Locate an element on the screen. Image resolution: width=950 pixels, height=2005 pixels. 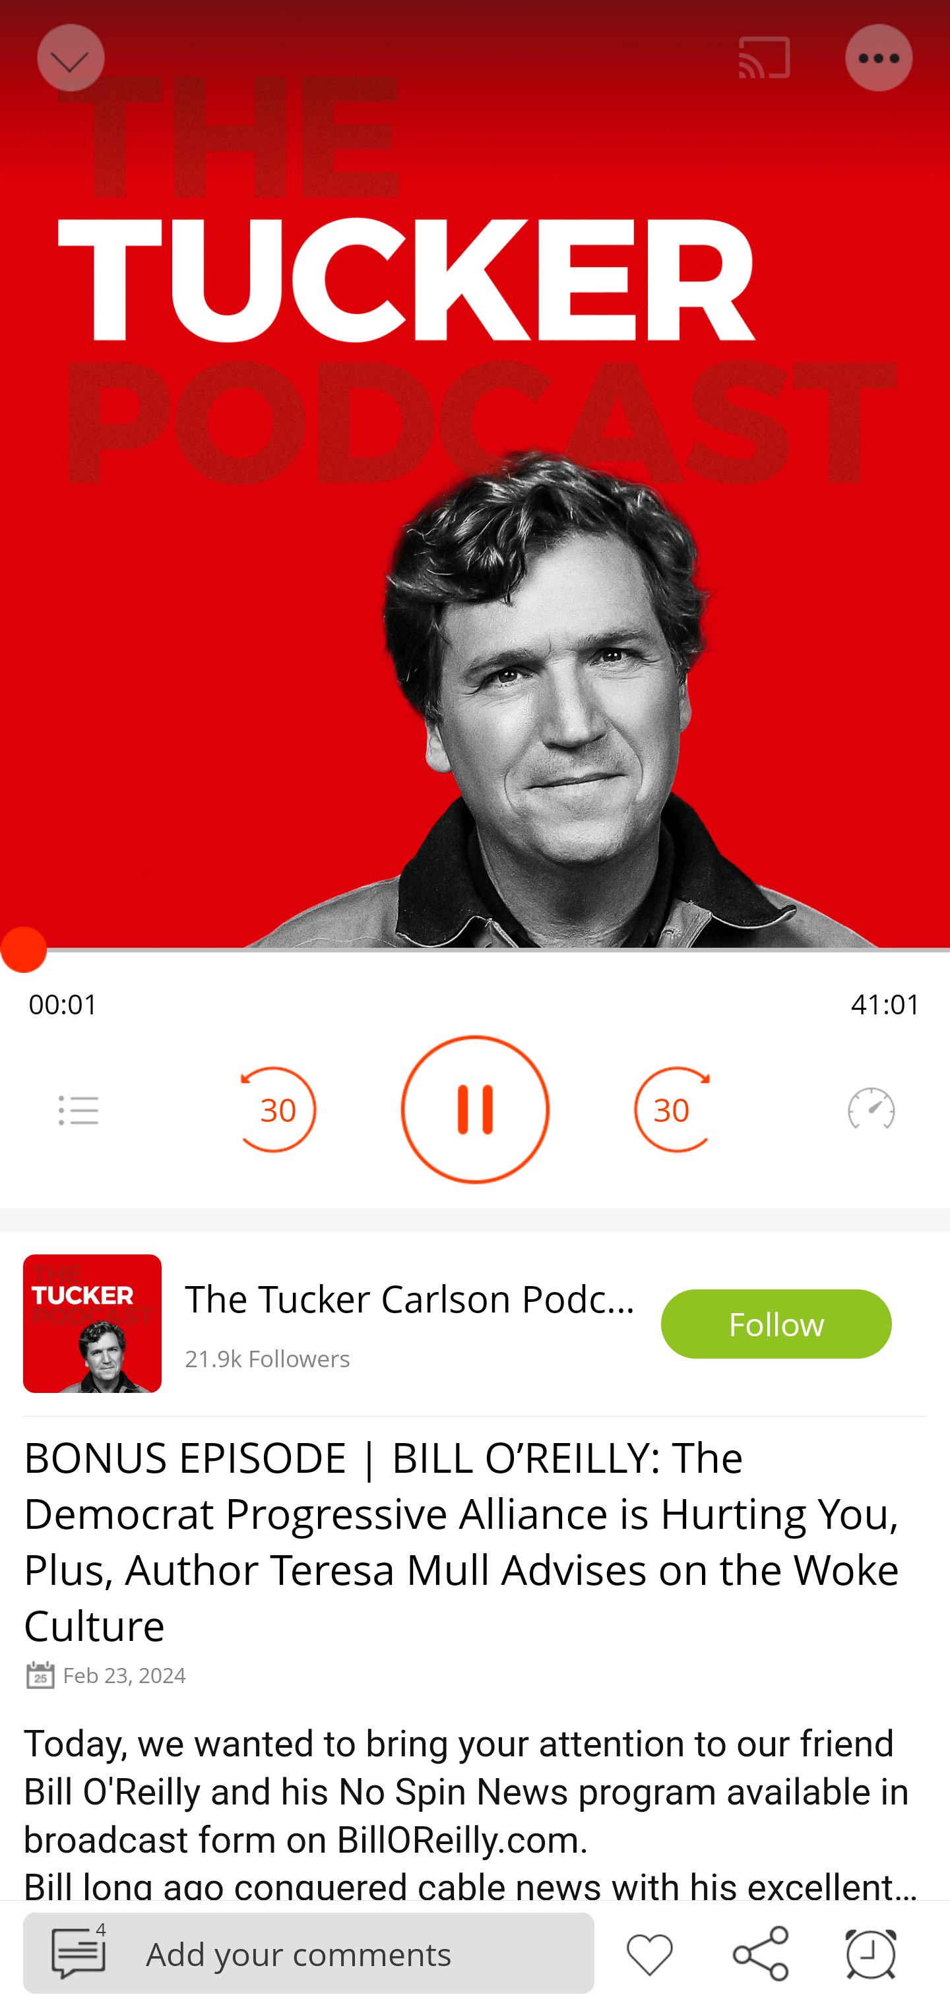
Menu is located at coordinates (78, 1109).